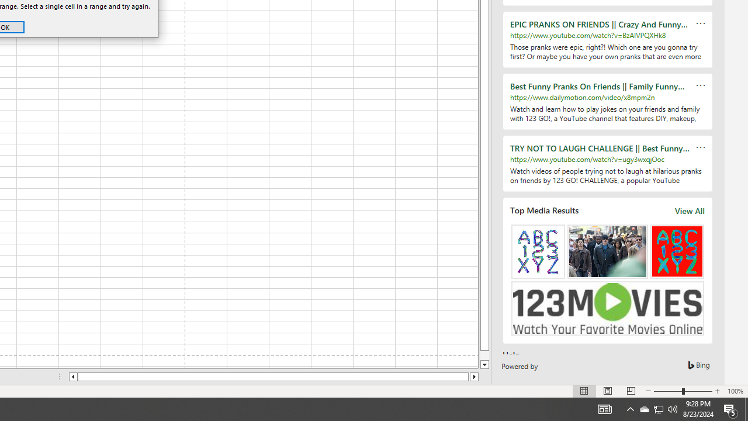  Describe the element at coordinates (658, 409) in the screenshot. I see `User Promoted Notification Area` at that location.